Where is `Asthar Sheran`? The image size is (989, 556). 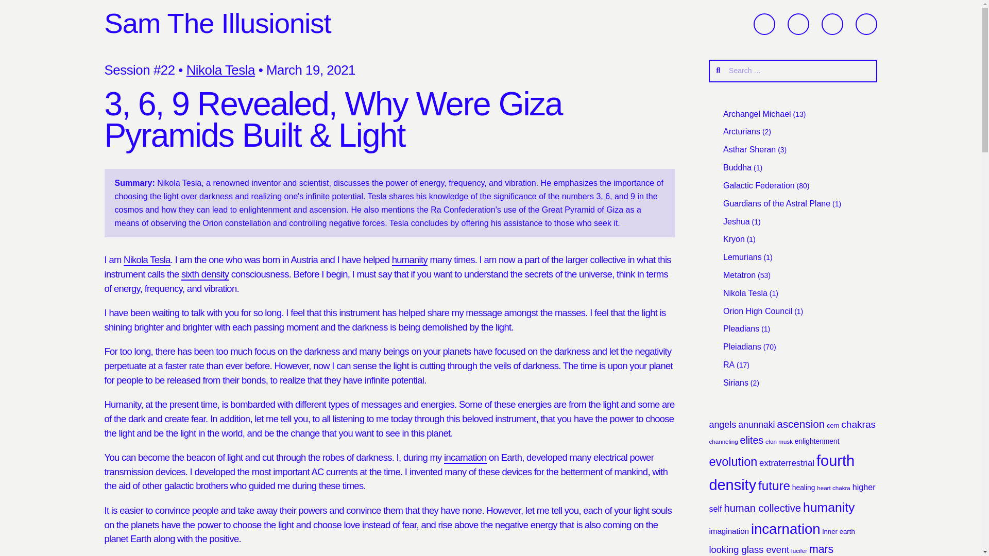
Asthar Sheran is located at coordinates (749, 149).